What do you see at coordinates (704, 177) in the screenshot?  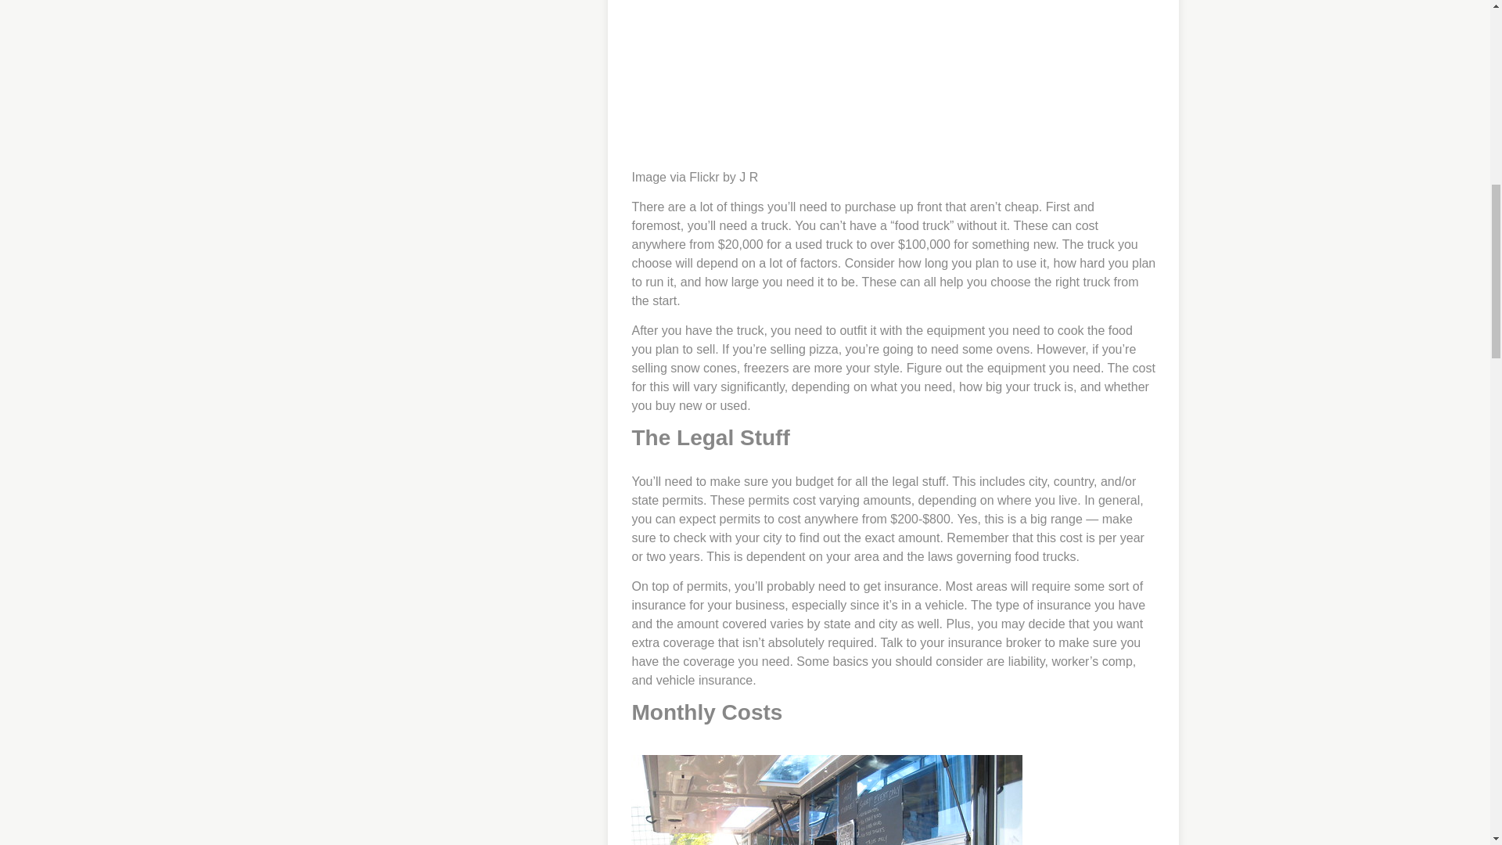 I see `Flickr` at bounding box center [704, 177].